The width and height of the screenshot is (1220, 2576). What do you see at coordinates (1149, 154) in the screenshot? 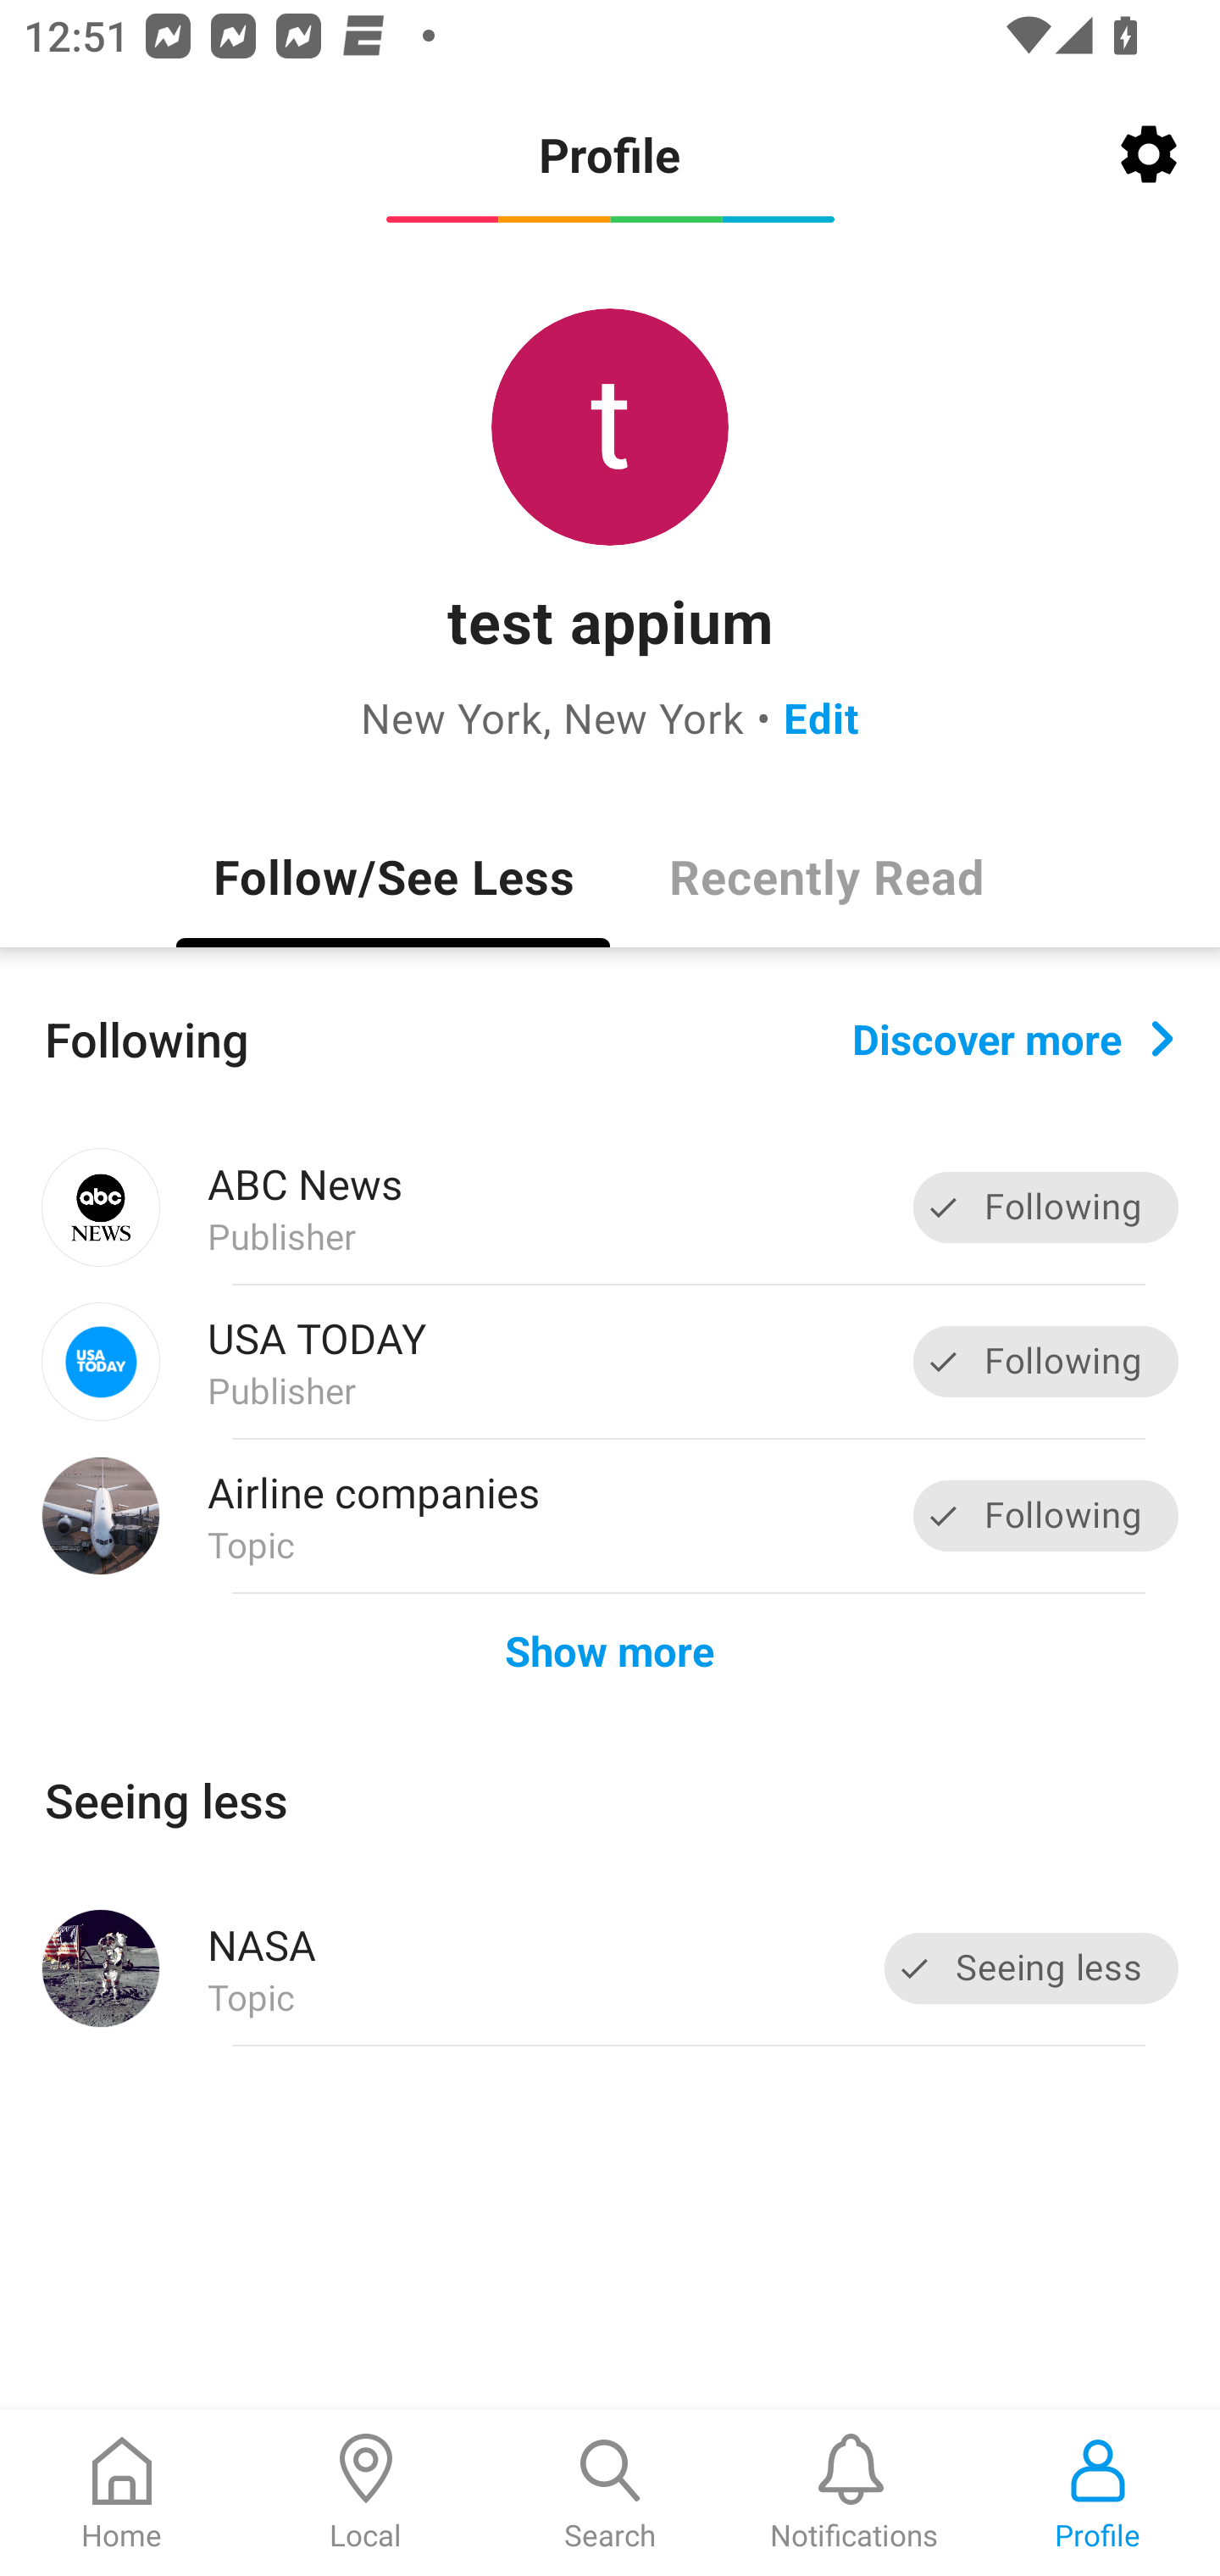
I see `Settings` at bounding box center [1149, 154].